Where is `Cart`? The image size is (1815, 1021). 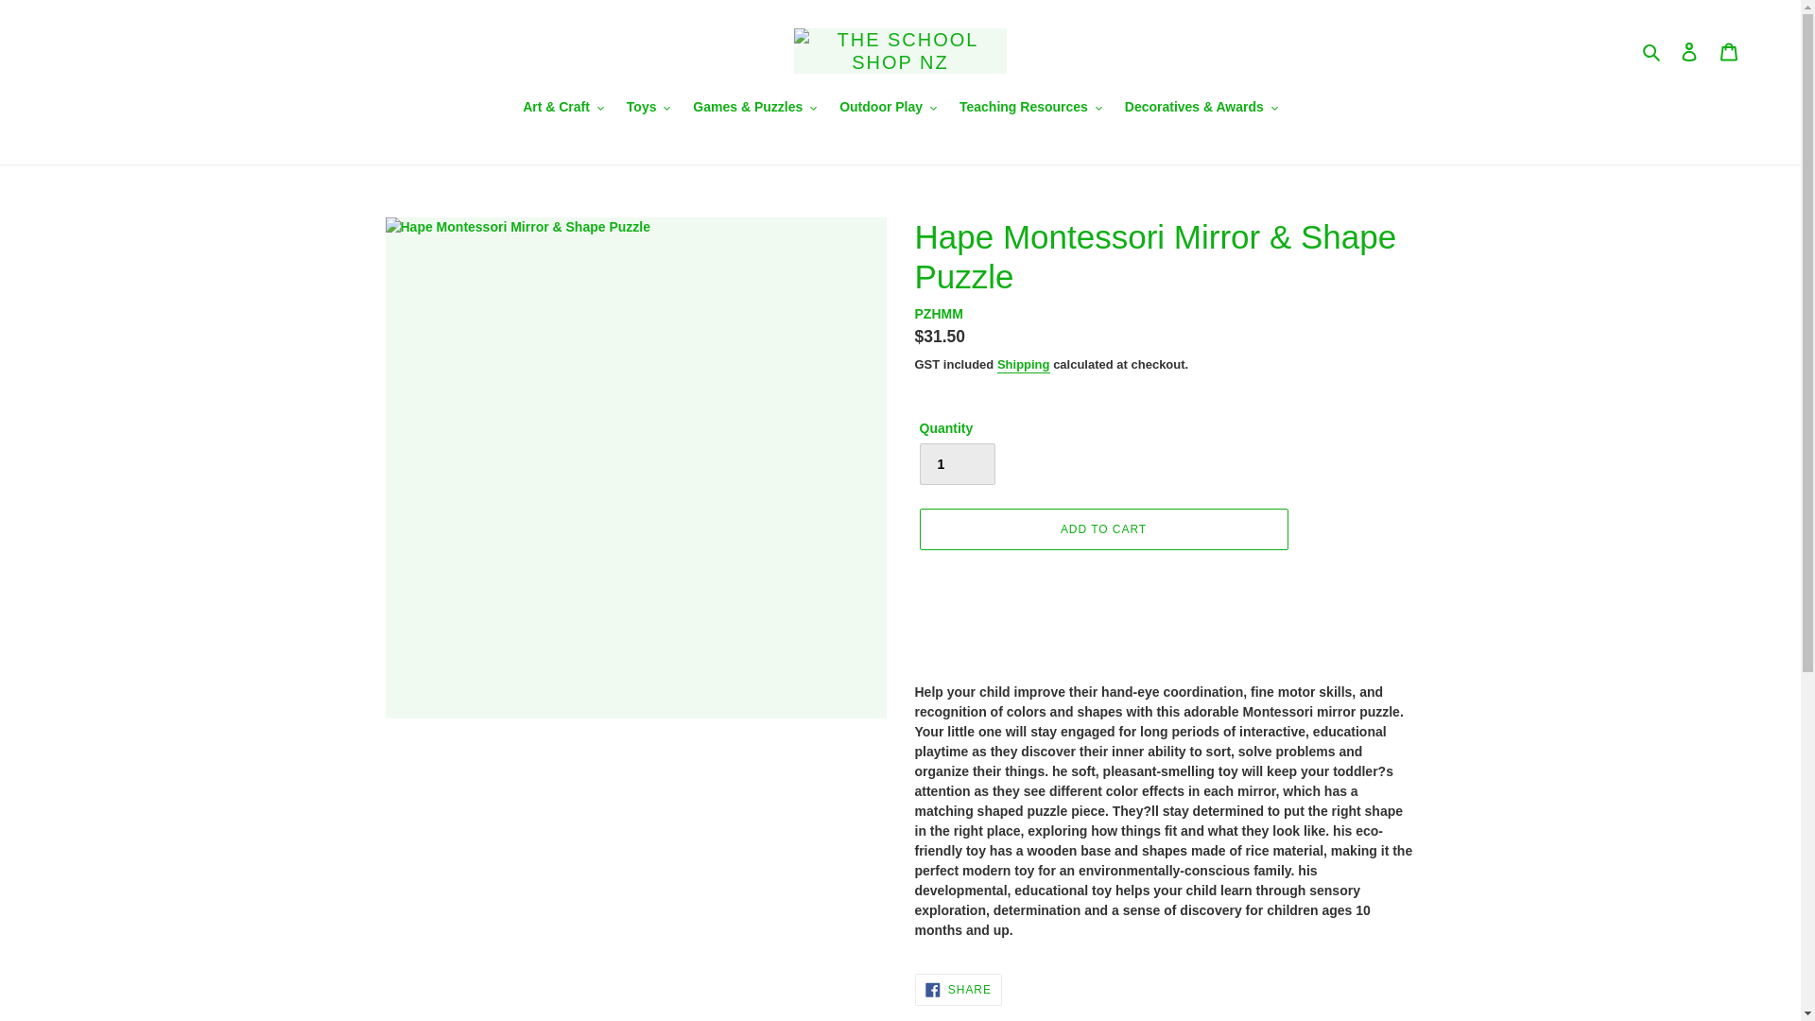 Cart is located at coordinates (1729, 51).